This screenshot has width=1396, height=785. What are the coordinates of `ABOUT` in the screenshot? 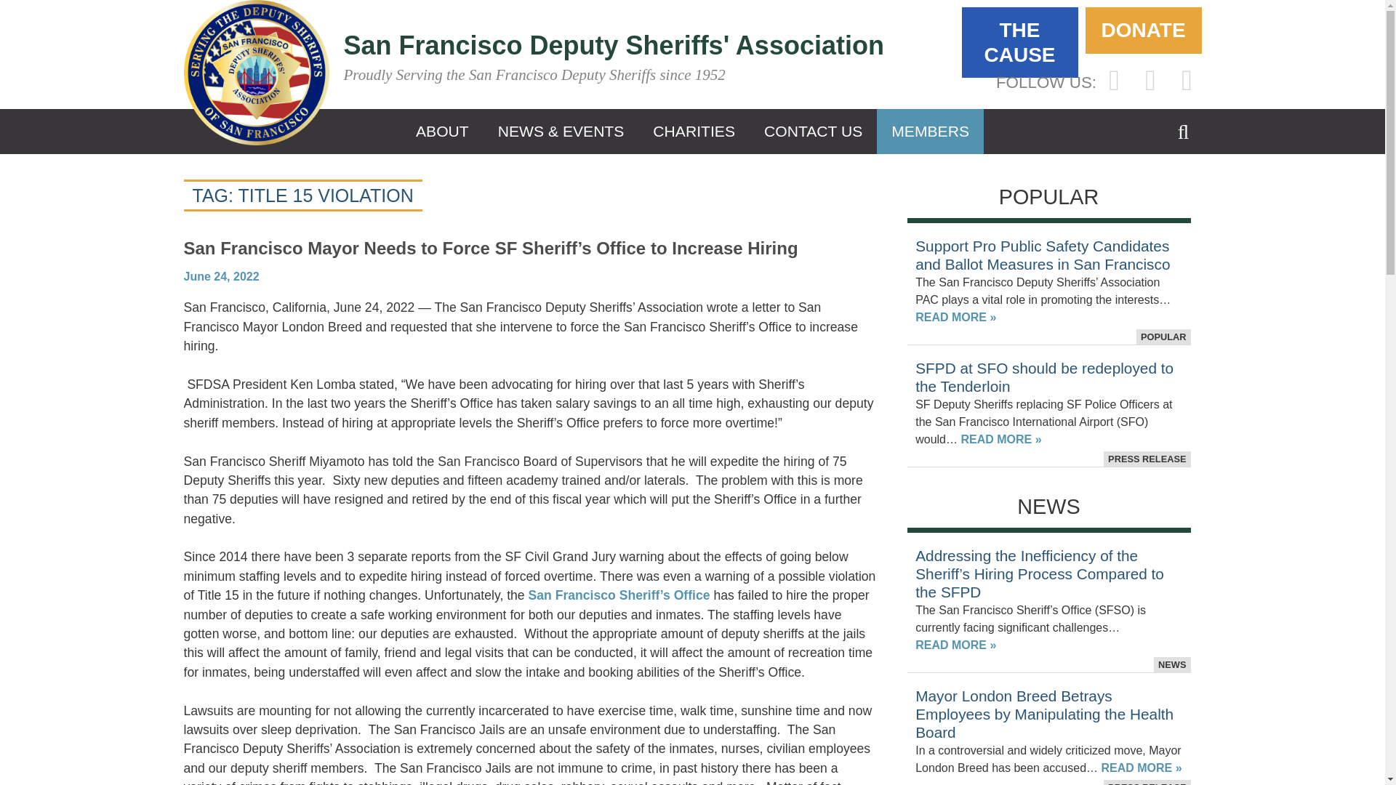 It's located at (442, 131).